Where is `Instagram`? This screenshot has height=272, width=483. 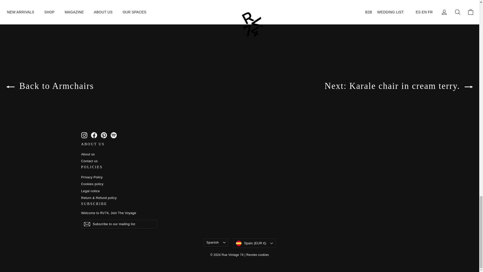
Instagram is located at coordinates (84, 135).